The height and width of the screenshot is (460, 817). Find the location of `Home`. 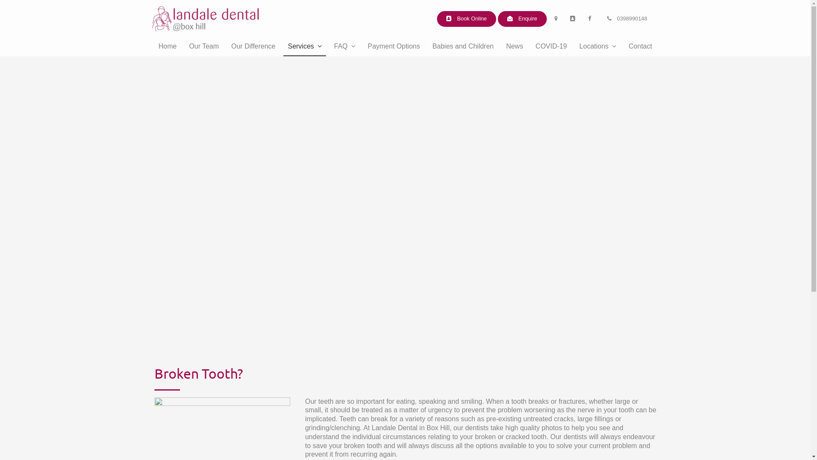

Home is located at coordinates (168, 47).